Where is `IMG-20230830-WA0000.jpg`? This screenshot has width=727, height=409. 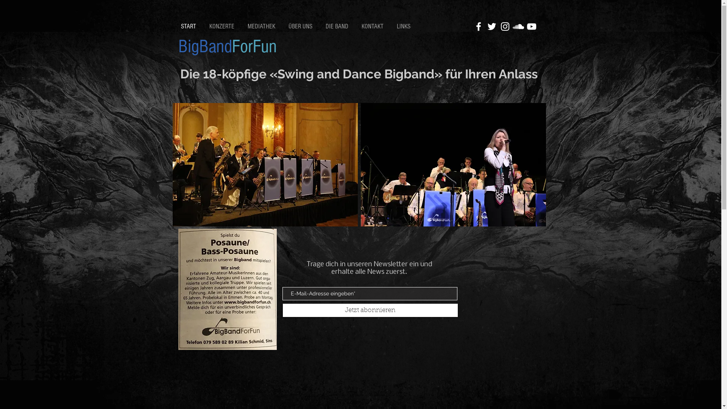 IMG-20230830-WA0000.jpg is located at coordinates (227, 289).